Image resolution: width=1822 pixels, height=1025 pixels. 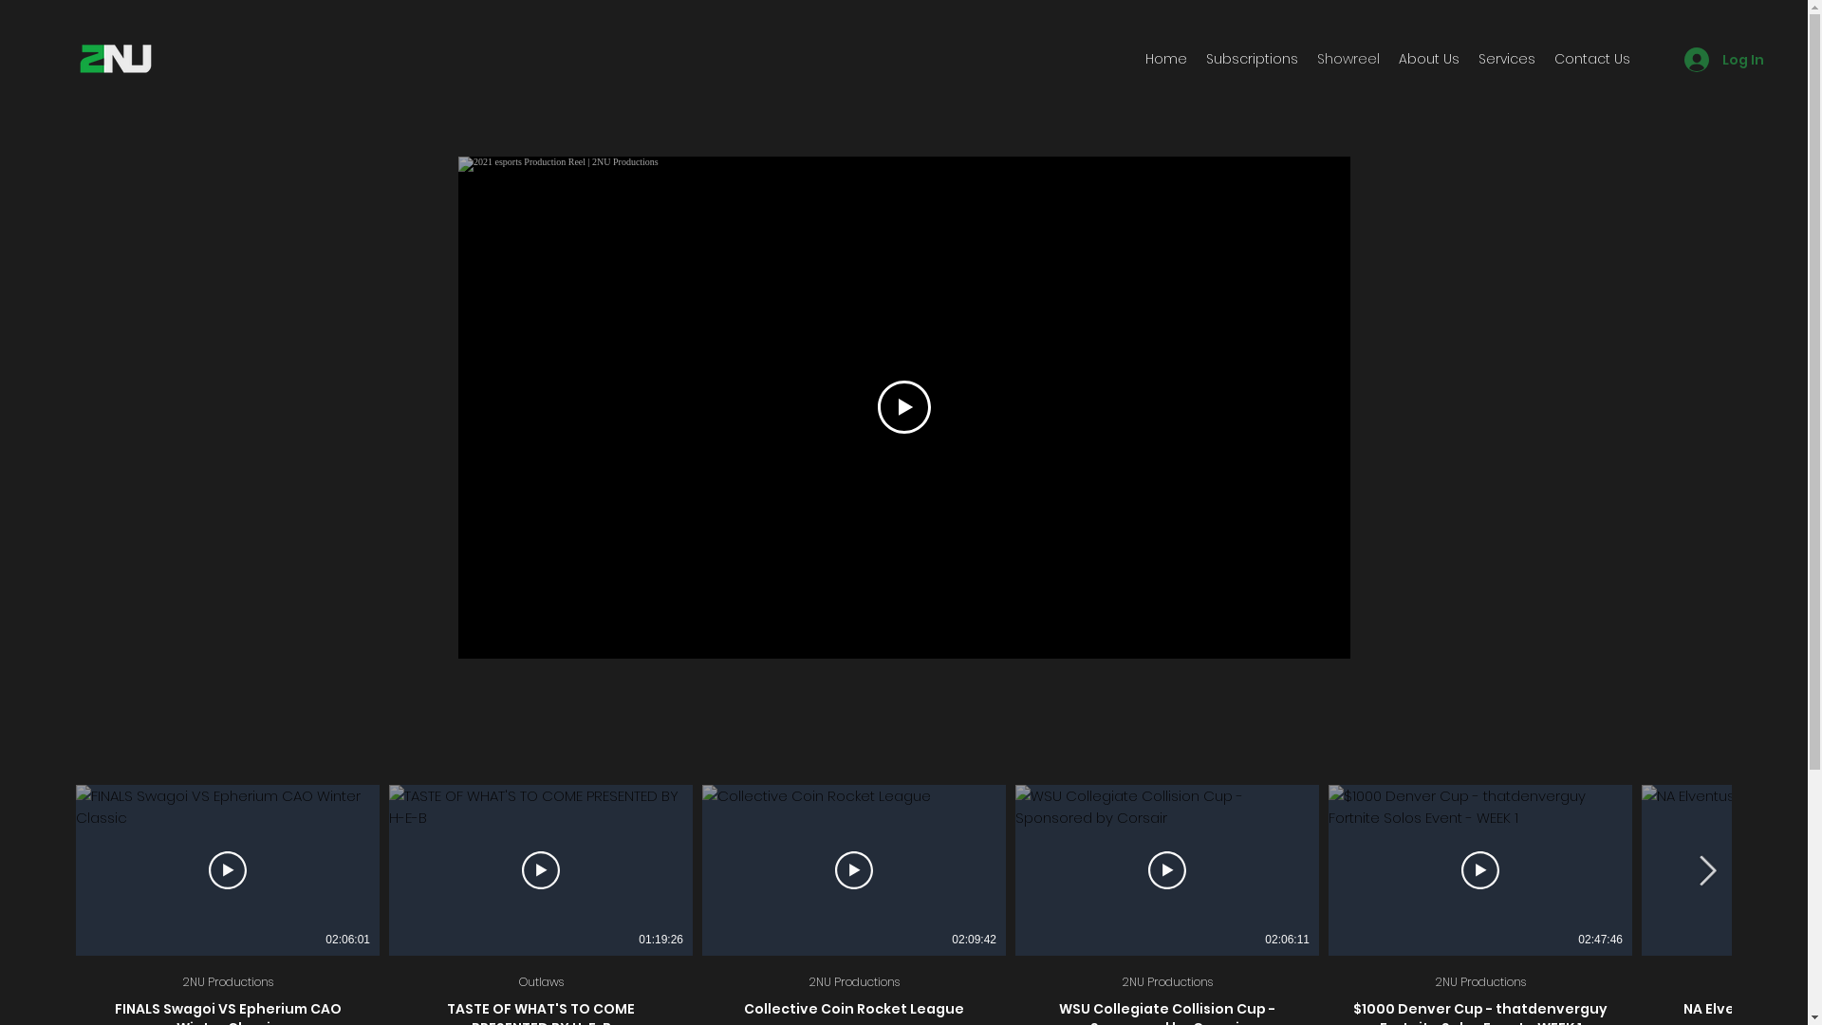 I want to click on Services, so click(x=1507, y=59).